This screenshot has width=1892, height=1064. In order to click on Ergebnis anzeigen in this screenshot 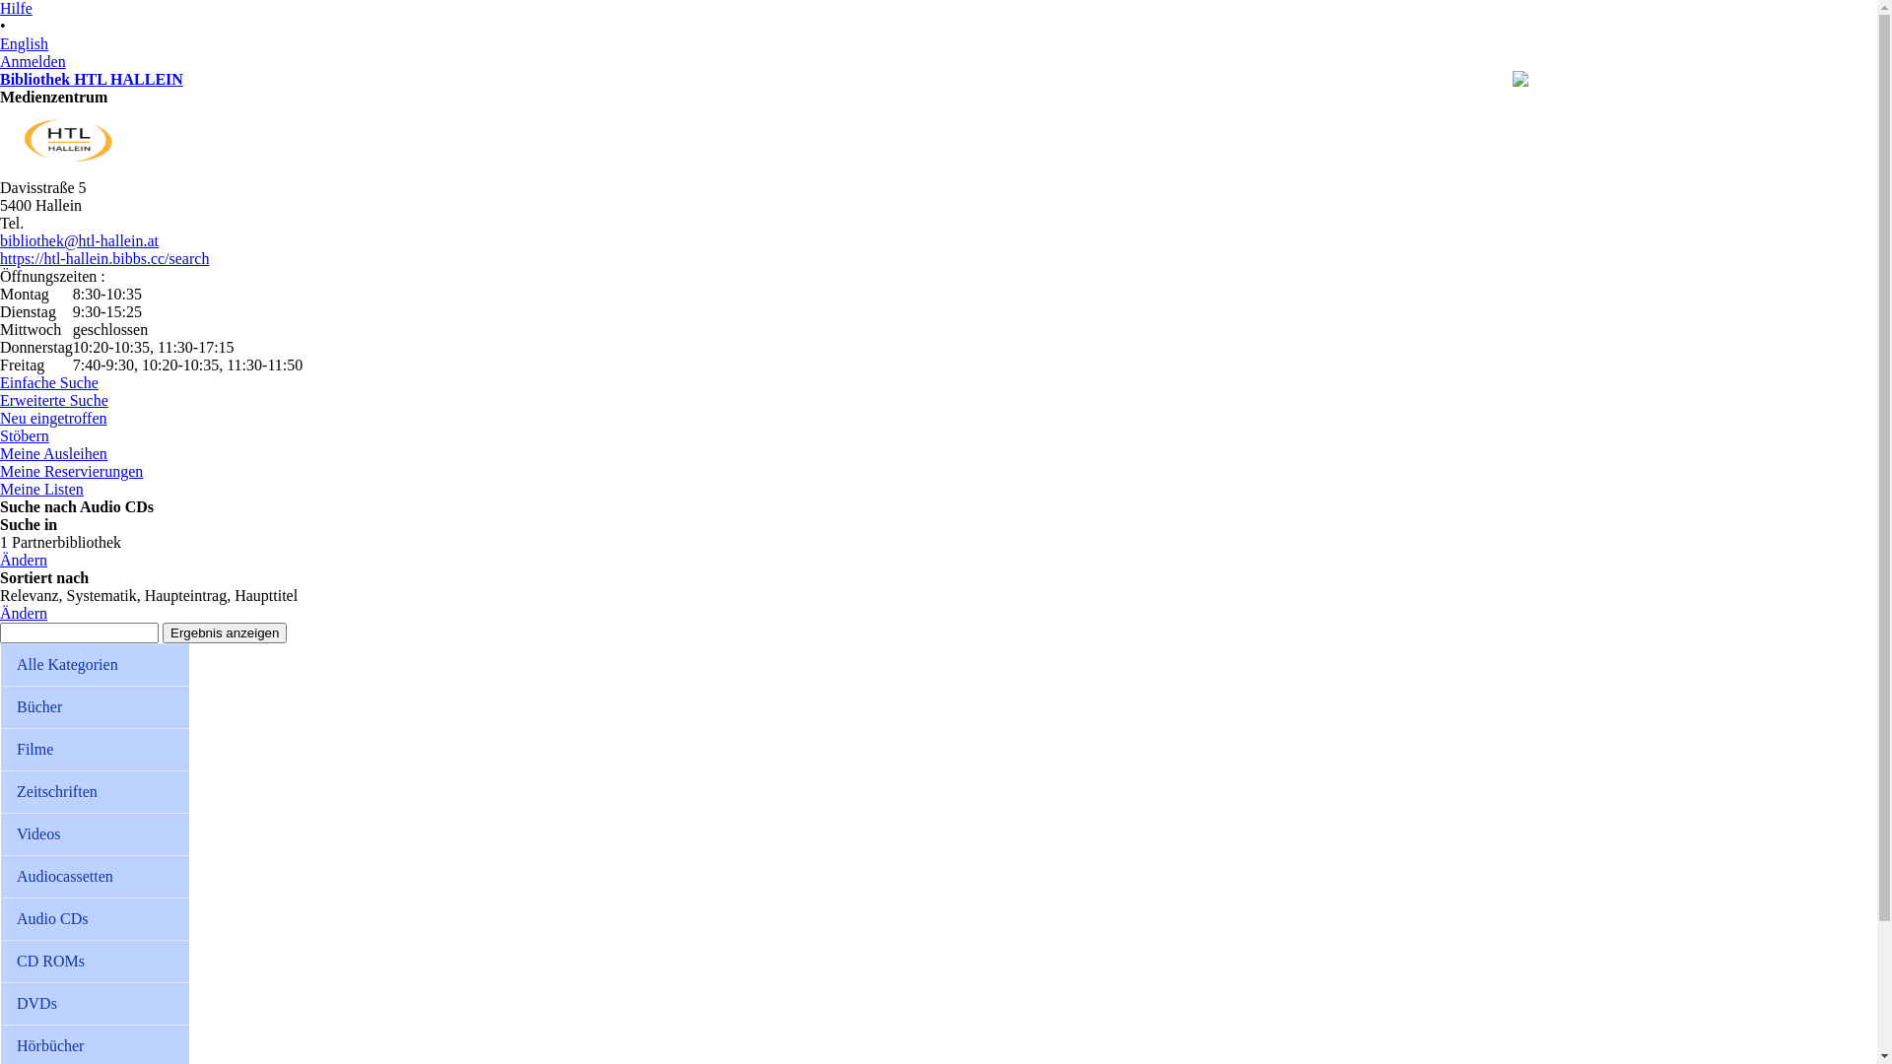, I will do `click(225, 632)`.